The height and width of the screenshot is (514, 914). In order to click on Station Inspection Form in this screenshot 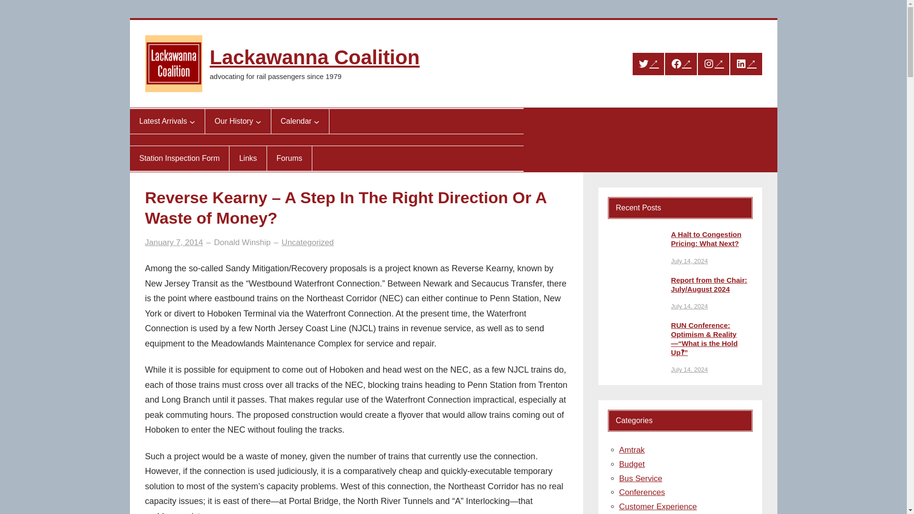, I will do `click(179, 158)`.